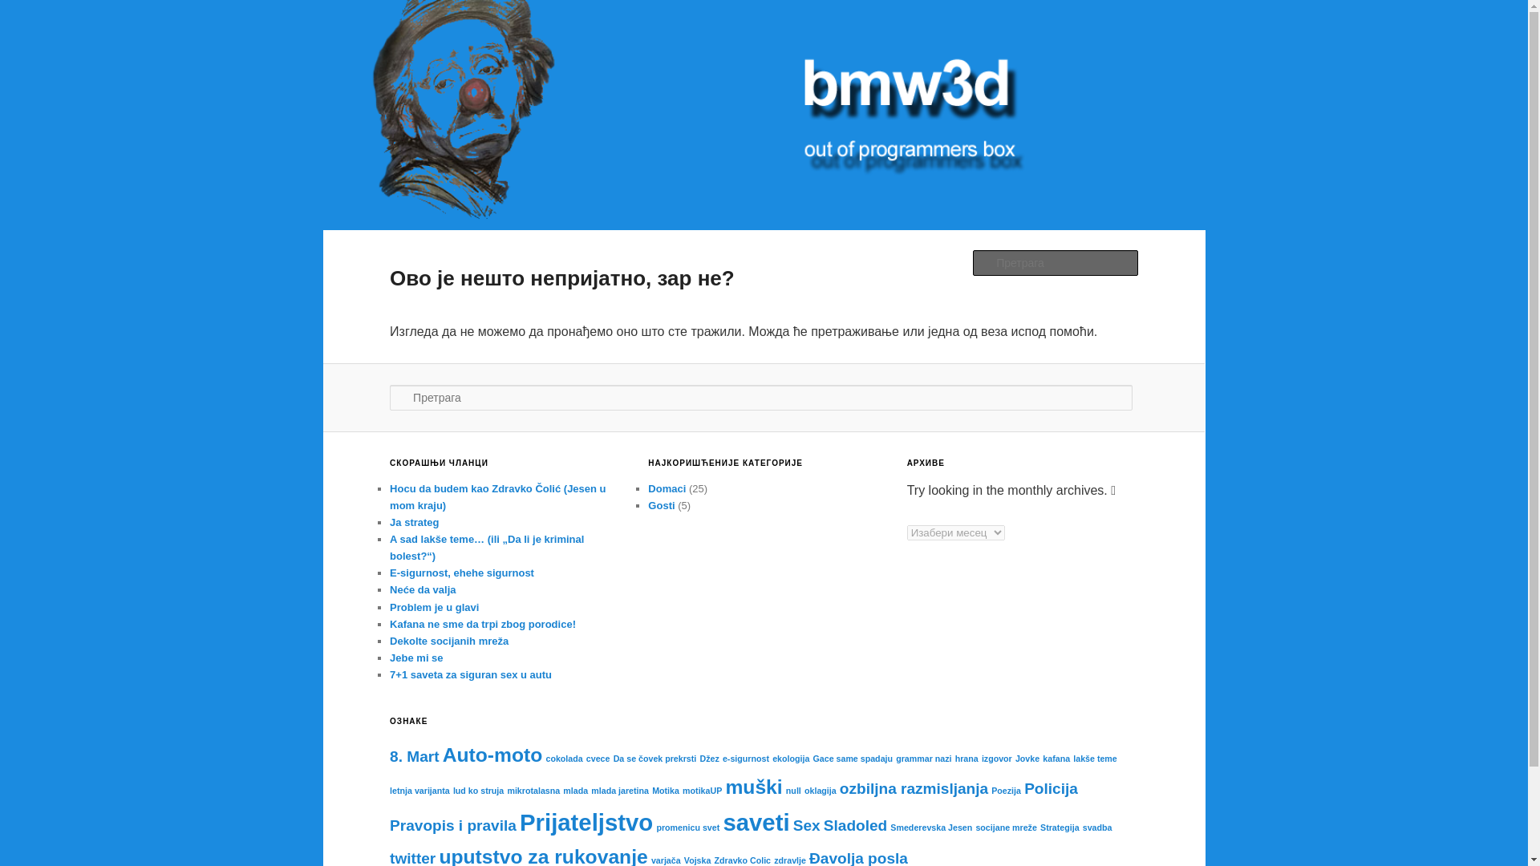 Image resolution: width=1540 pixels, height=866 pixels. I want to click on grammar nazi, so click(924, 758).